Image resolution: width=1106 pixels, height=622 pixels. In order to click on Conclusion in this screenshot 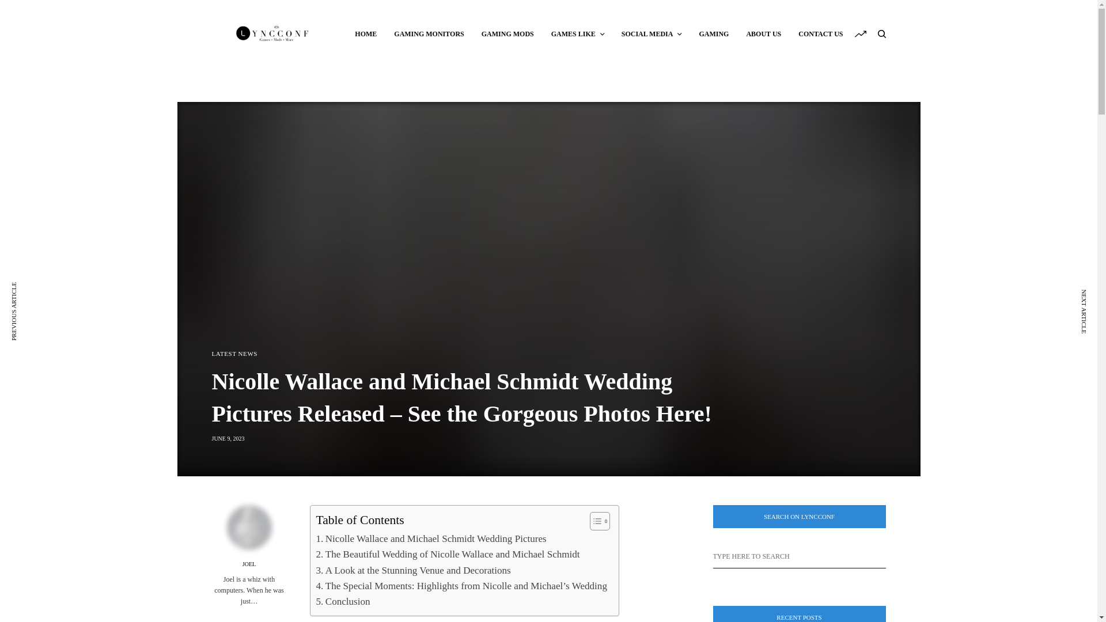, I will do `click(342, 601)`.